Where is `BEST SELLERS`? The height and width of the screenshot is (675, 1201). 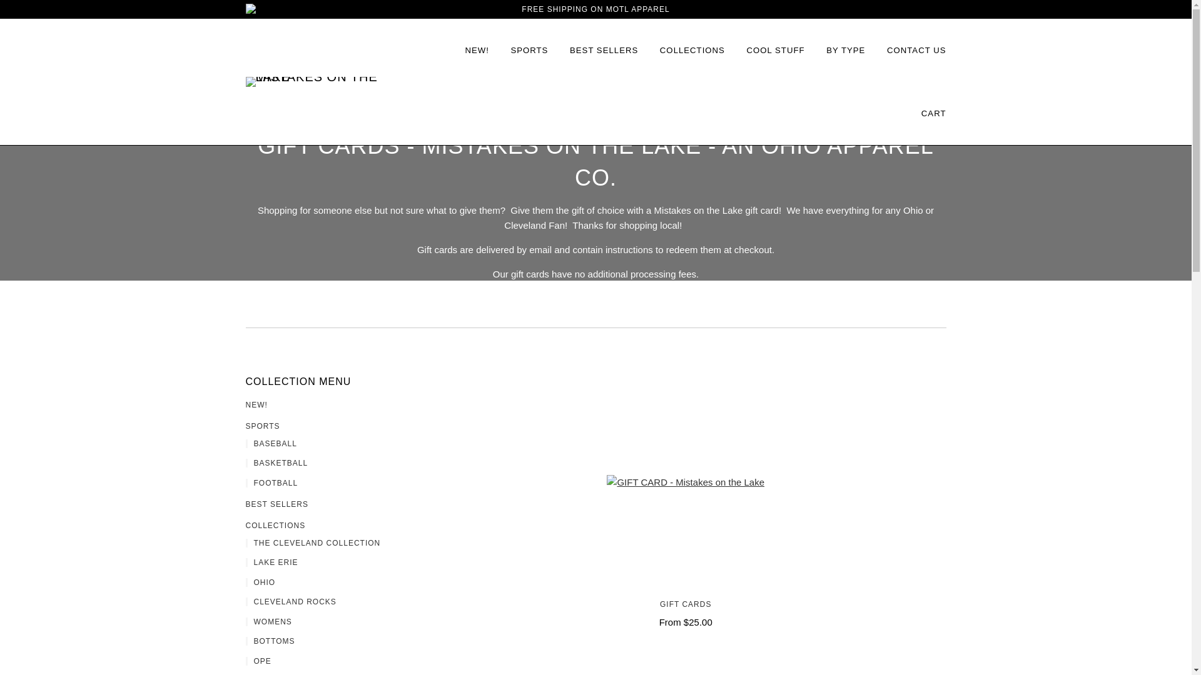 BEST SELLERS is located at coordinates (603, 50).